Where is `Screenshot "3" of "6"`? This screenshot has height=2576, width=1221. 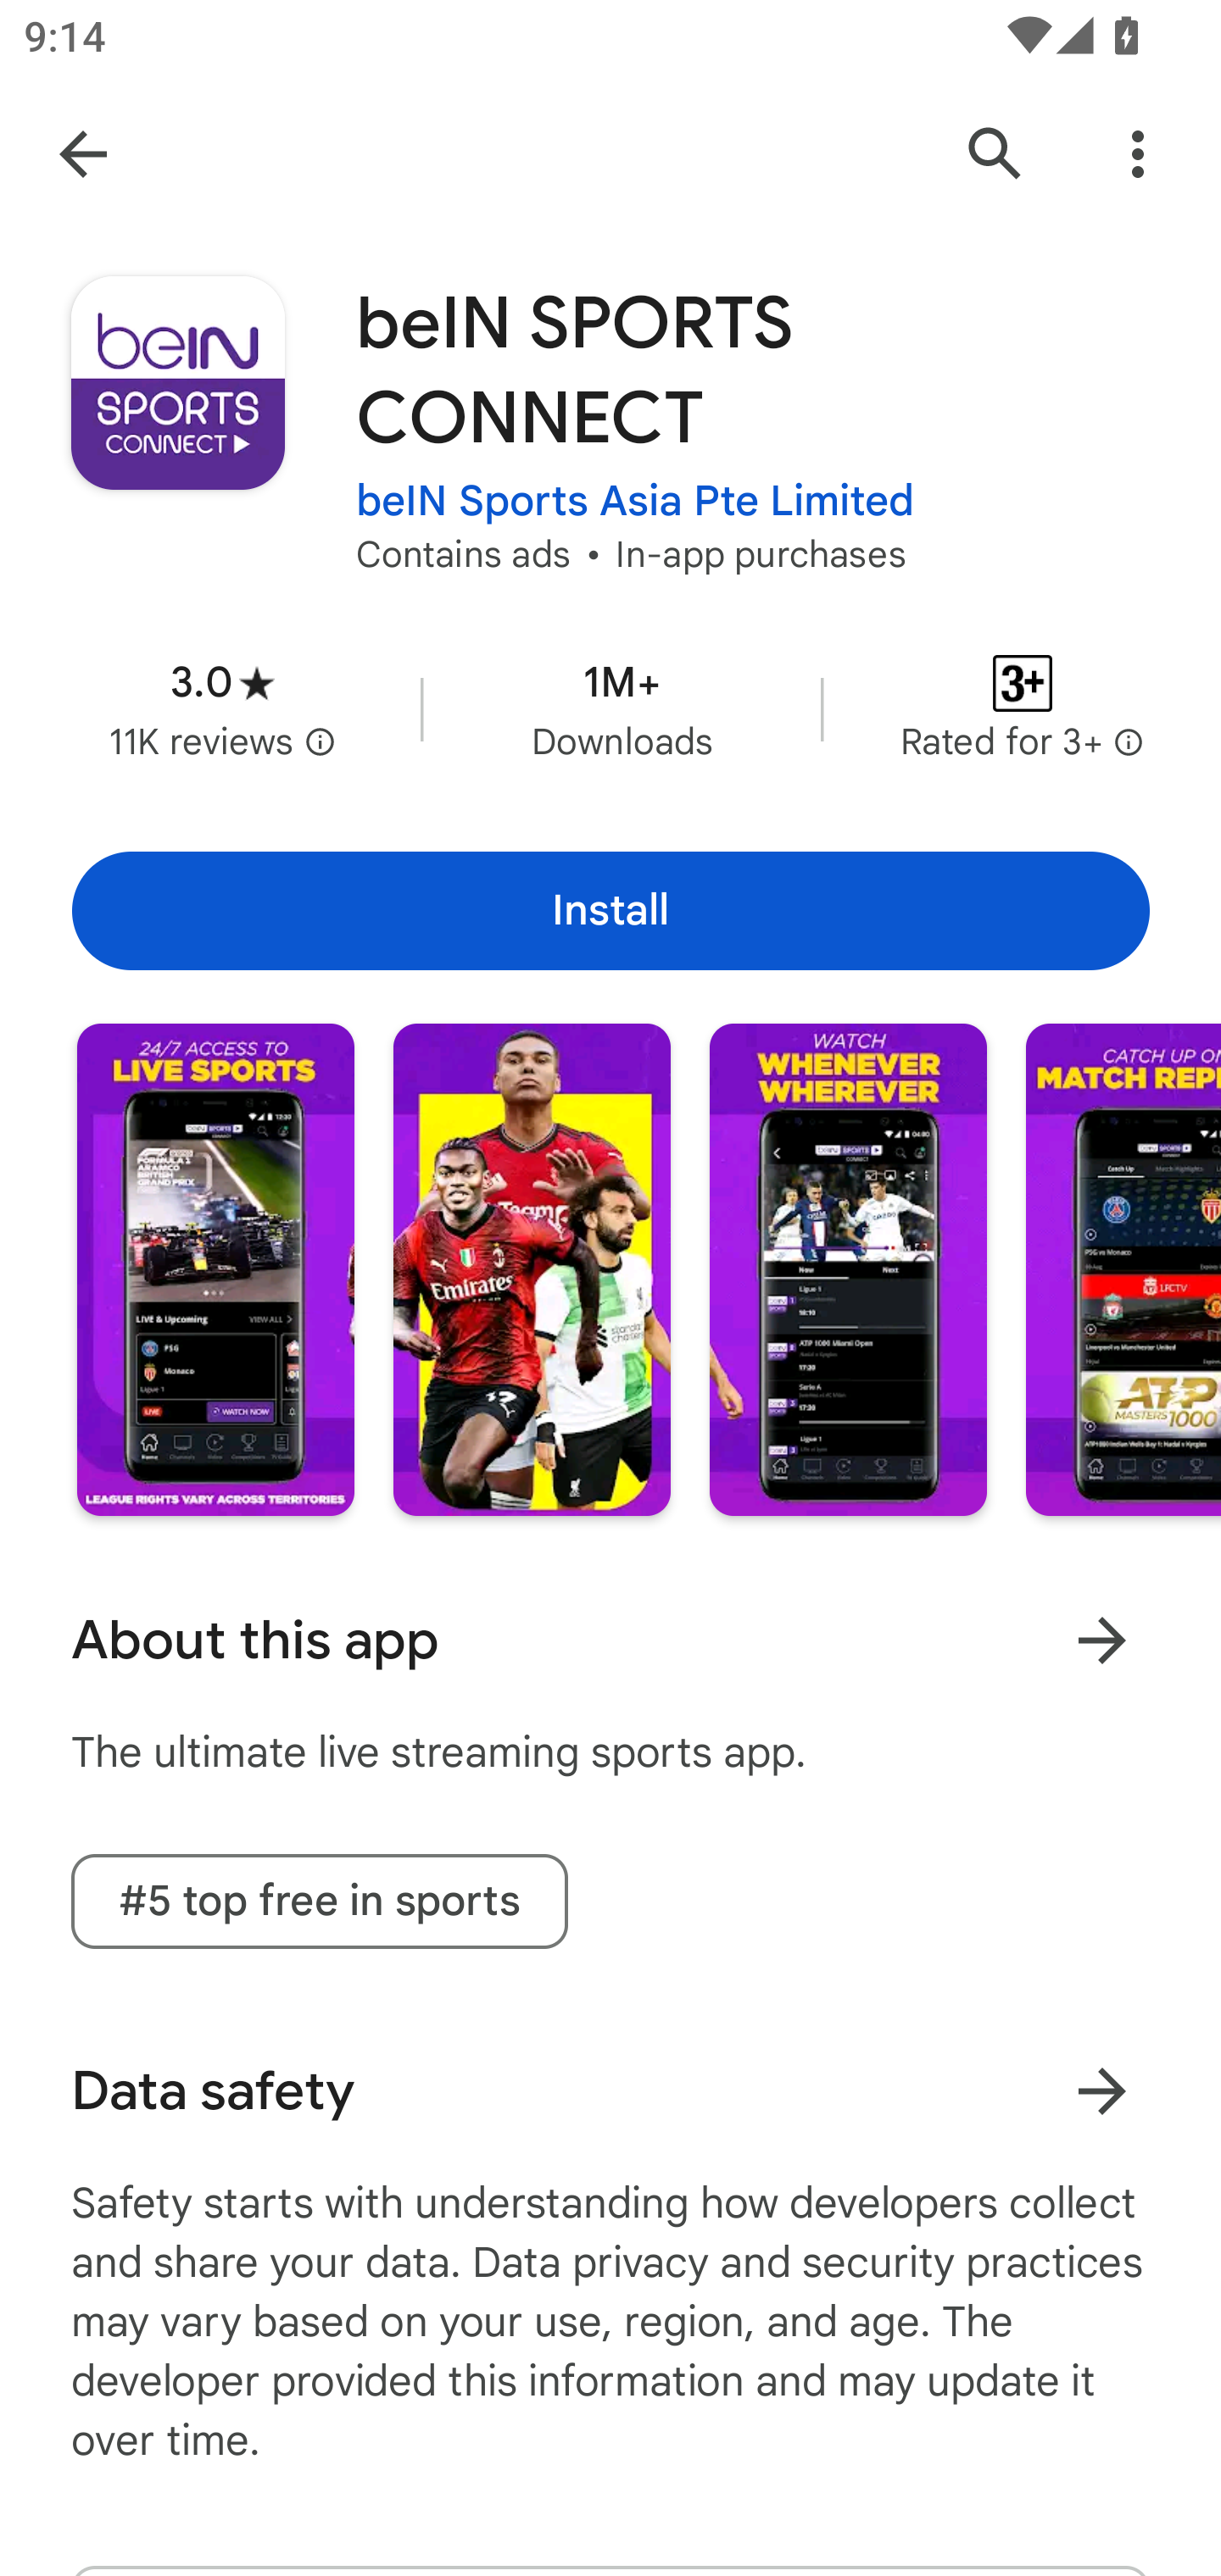
Screenshot "3" of "6" is located at coordinates (848, 1268).